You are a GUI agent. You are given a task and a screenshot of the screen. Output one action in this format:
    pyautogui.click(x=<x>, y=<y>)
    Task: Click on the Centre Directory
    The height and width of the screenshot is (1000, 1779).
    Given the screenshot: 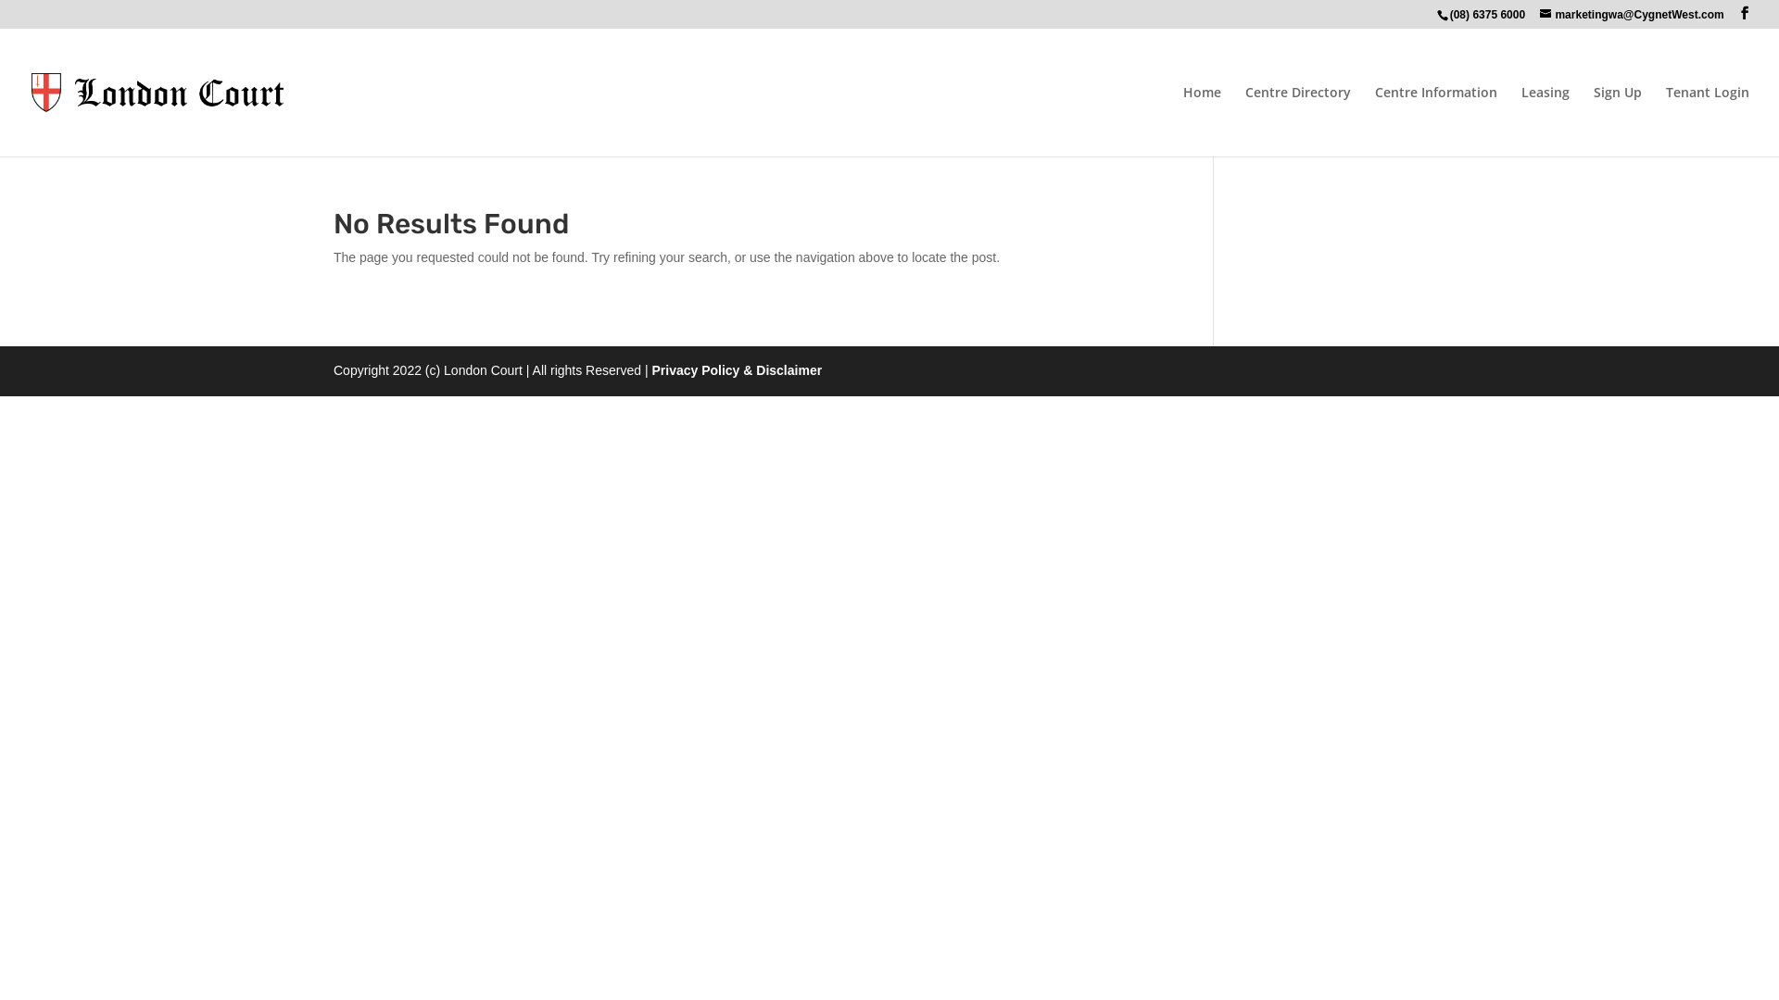 What is the action you would take?
    pyautogui.click(x=1298, y=121)
    